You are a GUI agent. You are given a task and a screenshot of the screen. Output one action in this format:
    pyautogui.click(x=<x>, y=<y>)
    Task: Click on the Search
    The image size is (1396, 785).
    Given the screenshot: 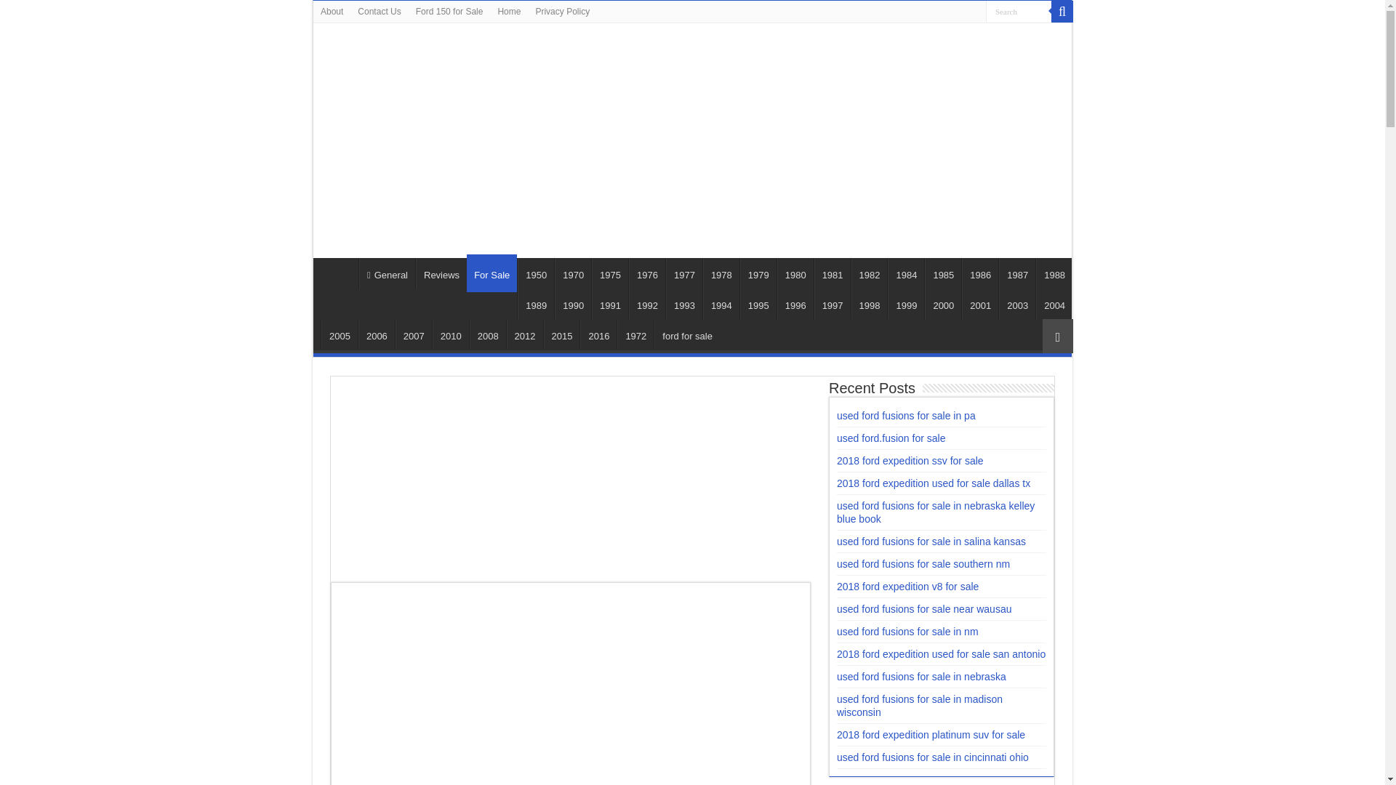 What is the action you would take?
    pyautogui.click(x=1018, y=12)
    